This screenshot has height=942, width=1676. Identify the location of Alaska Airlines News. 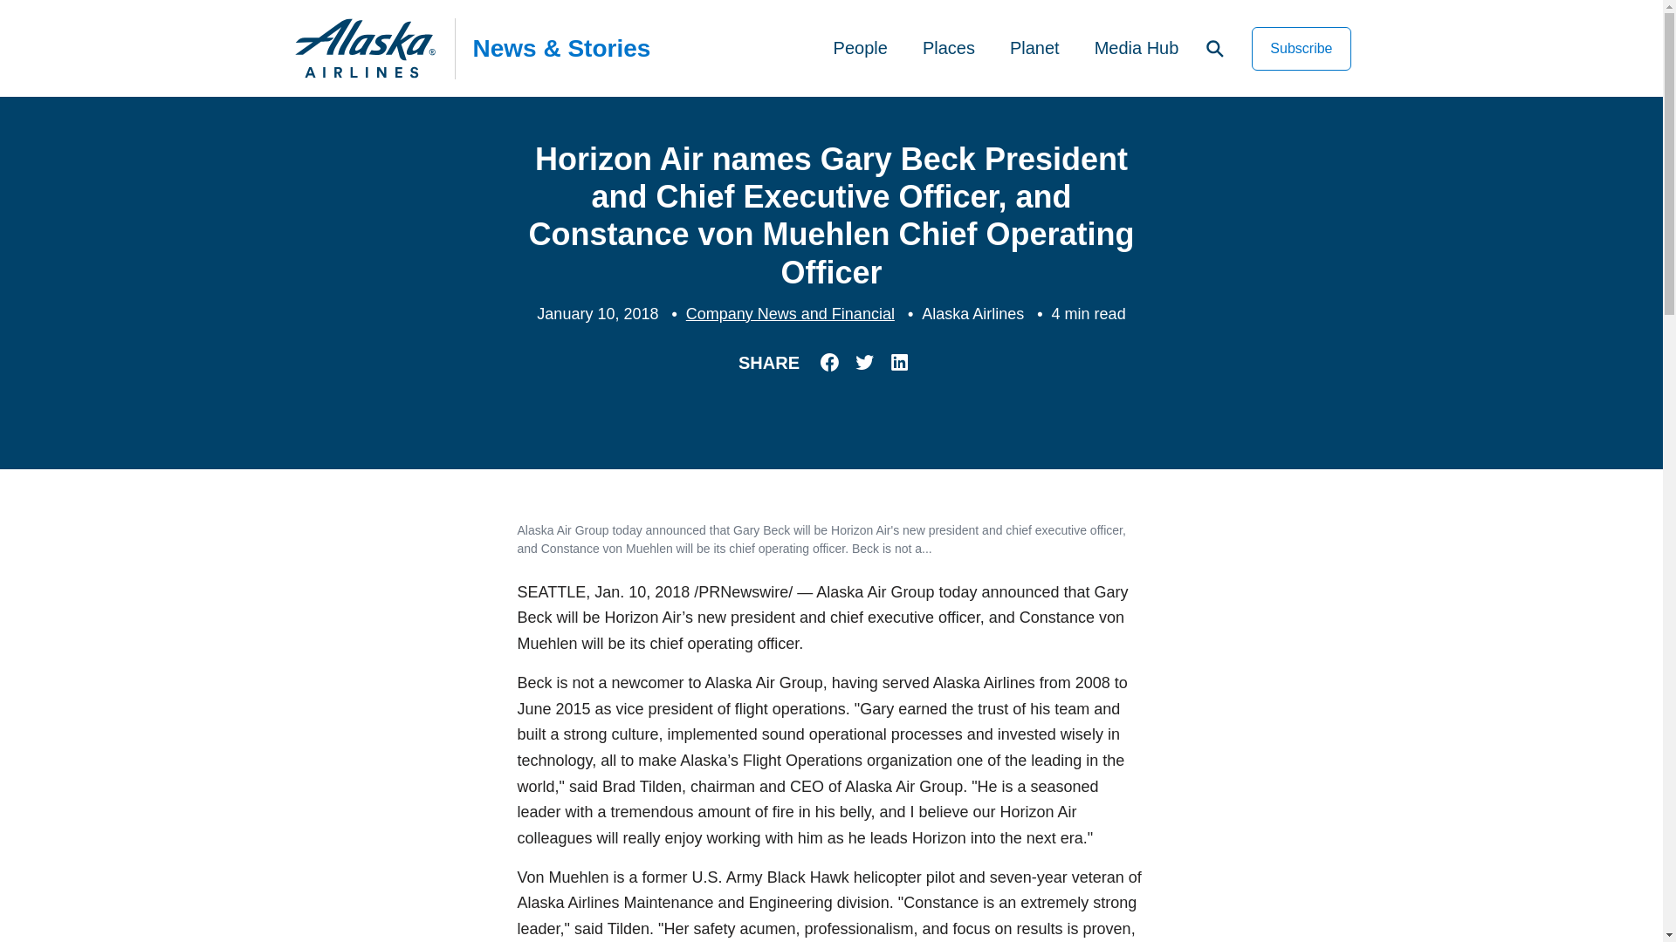
(366, 47).